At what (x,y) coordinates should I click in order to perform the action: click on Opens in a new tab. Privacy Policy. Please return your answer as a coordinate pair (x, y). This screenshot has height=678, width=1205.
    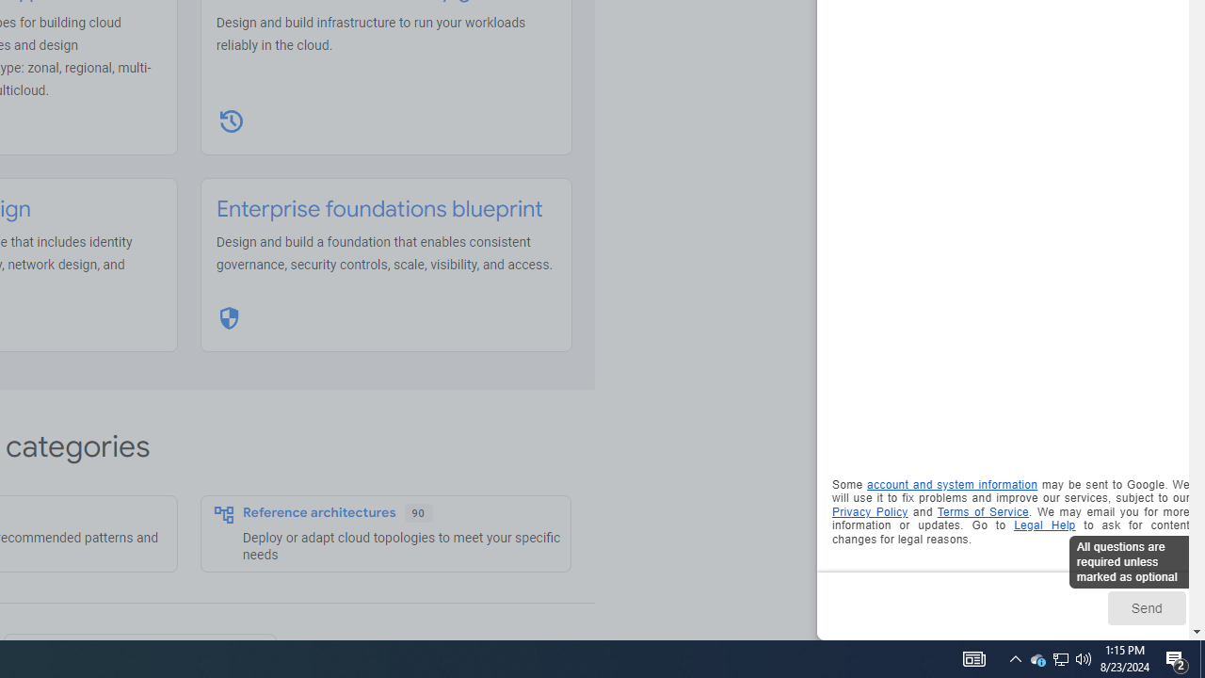
    Looking at the image, I should click on (870, 510).